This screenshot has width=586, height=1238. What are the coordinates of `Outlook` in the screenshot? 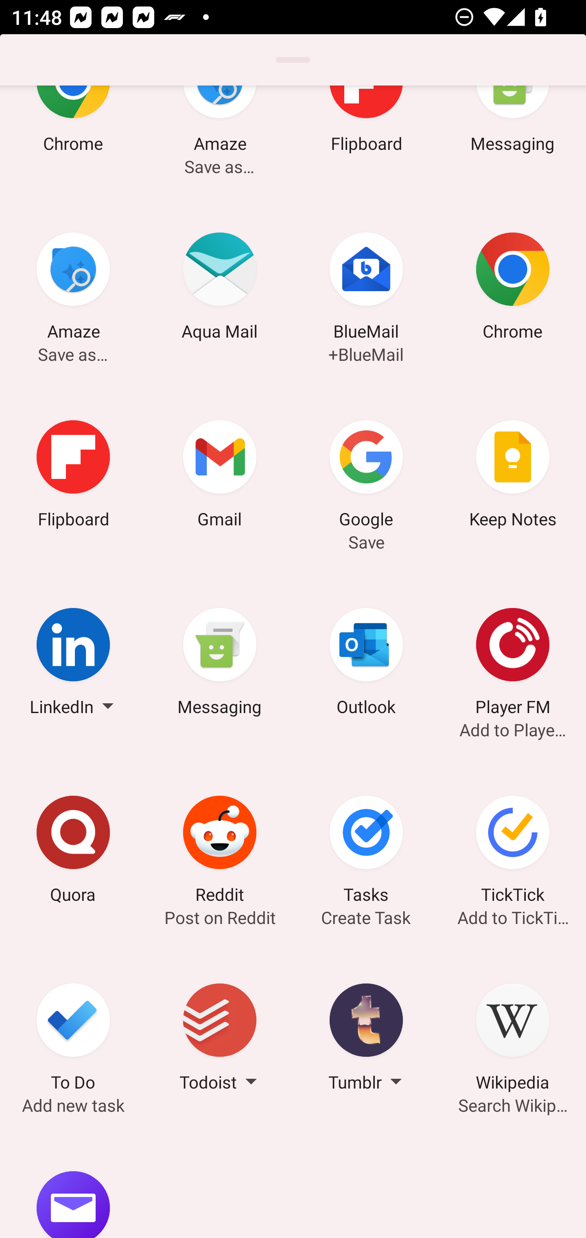 It's located at (366, 664).